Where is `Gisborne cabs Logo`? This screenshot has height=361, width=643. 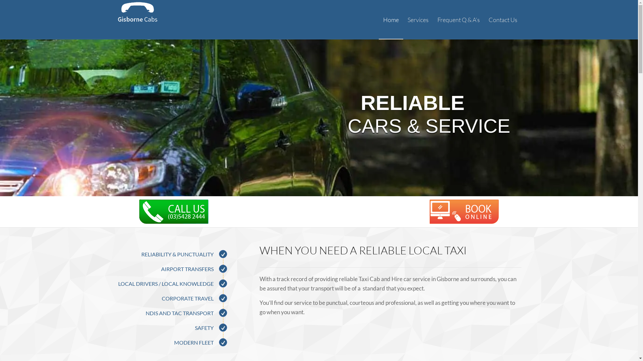 Gisborne cabs Logo is located at coordinates (137, 12).